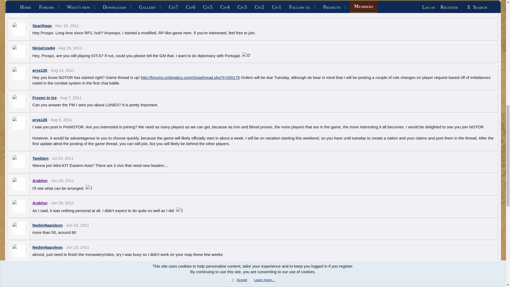  What do you see at coordinates (67, 26) in the screenshot?
I see `Nov 18, 2011 at 7:10 PM` at bounding box center [67, 26].